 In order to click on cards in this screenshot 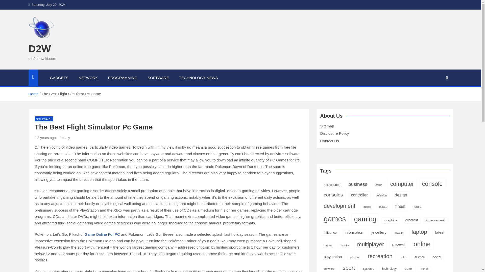, I will do `click(378, 185)`.